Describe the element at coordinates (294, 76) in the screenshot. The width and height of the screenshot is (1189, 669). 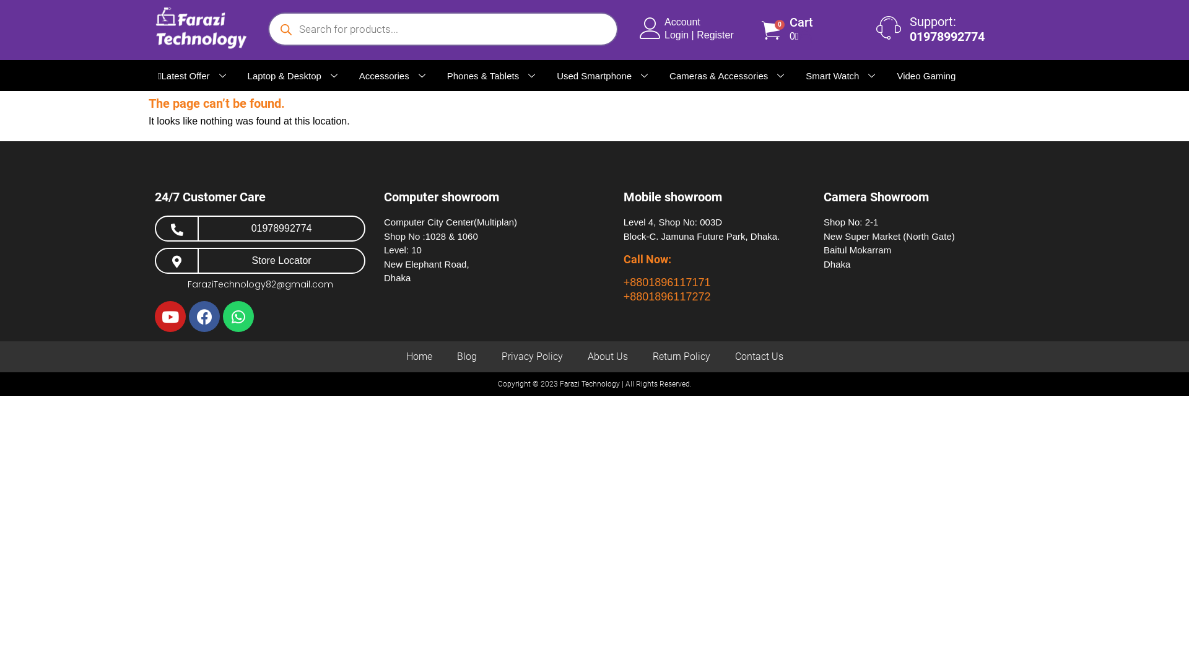
I see `Laptop & Desktop` at that location.